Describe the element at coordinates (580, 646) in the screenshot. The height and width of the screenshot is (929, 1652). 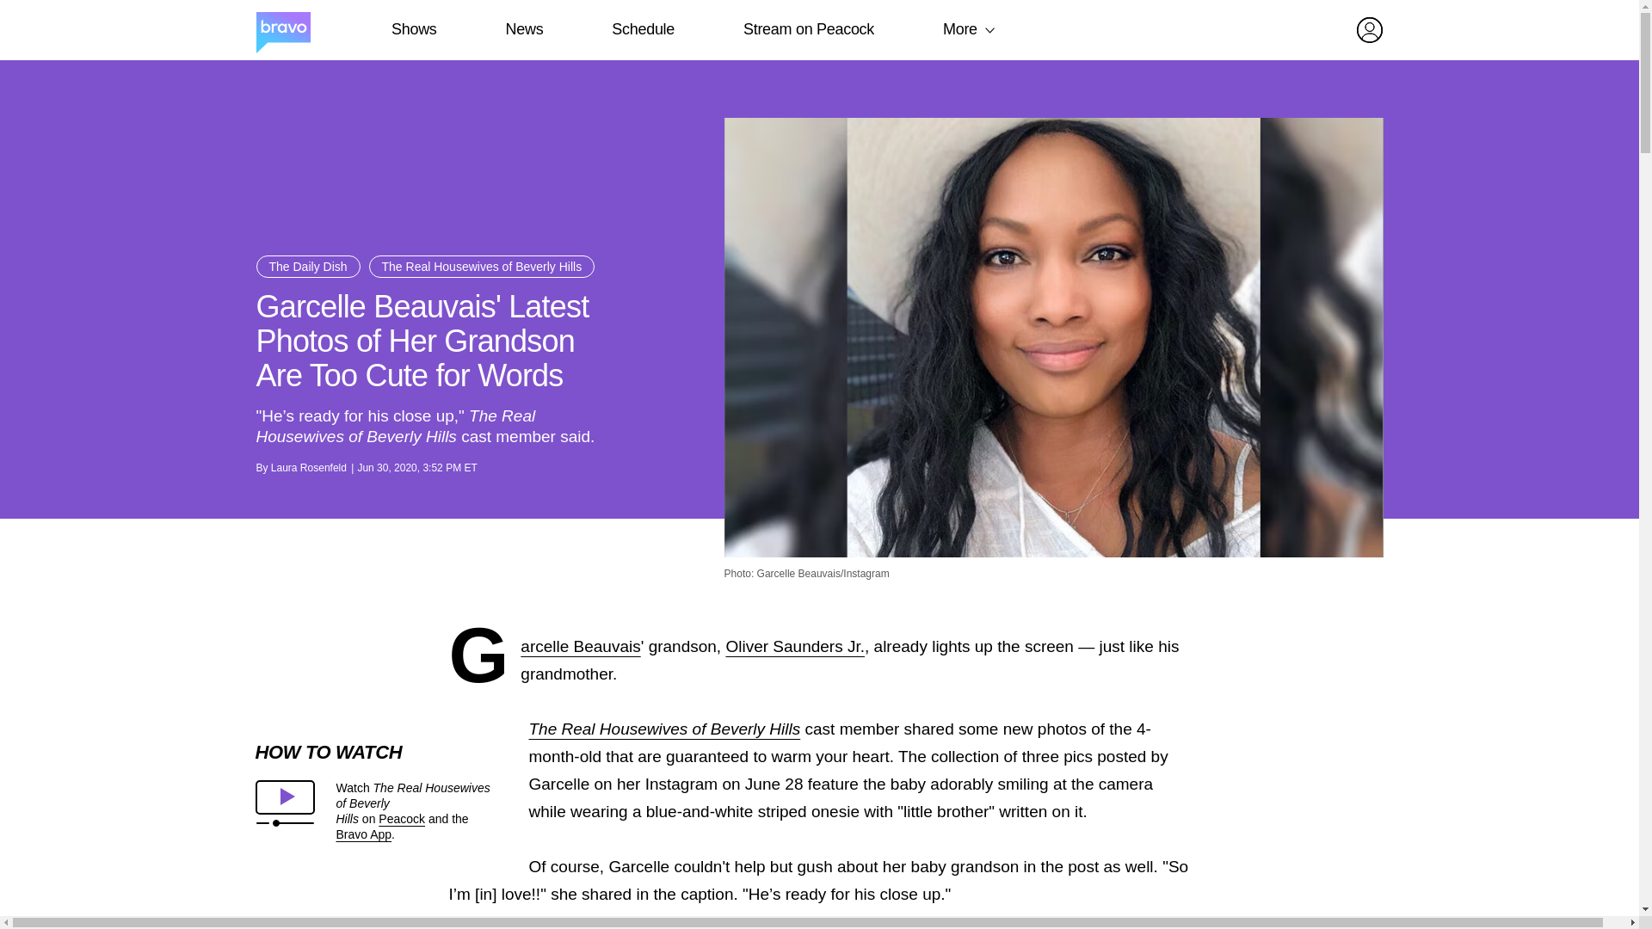
I see `Garcelle Beauvais` at that location.